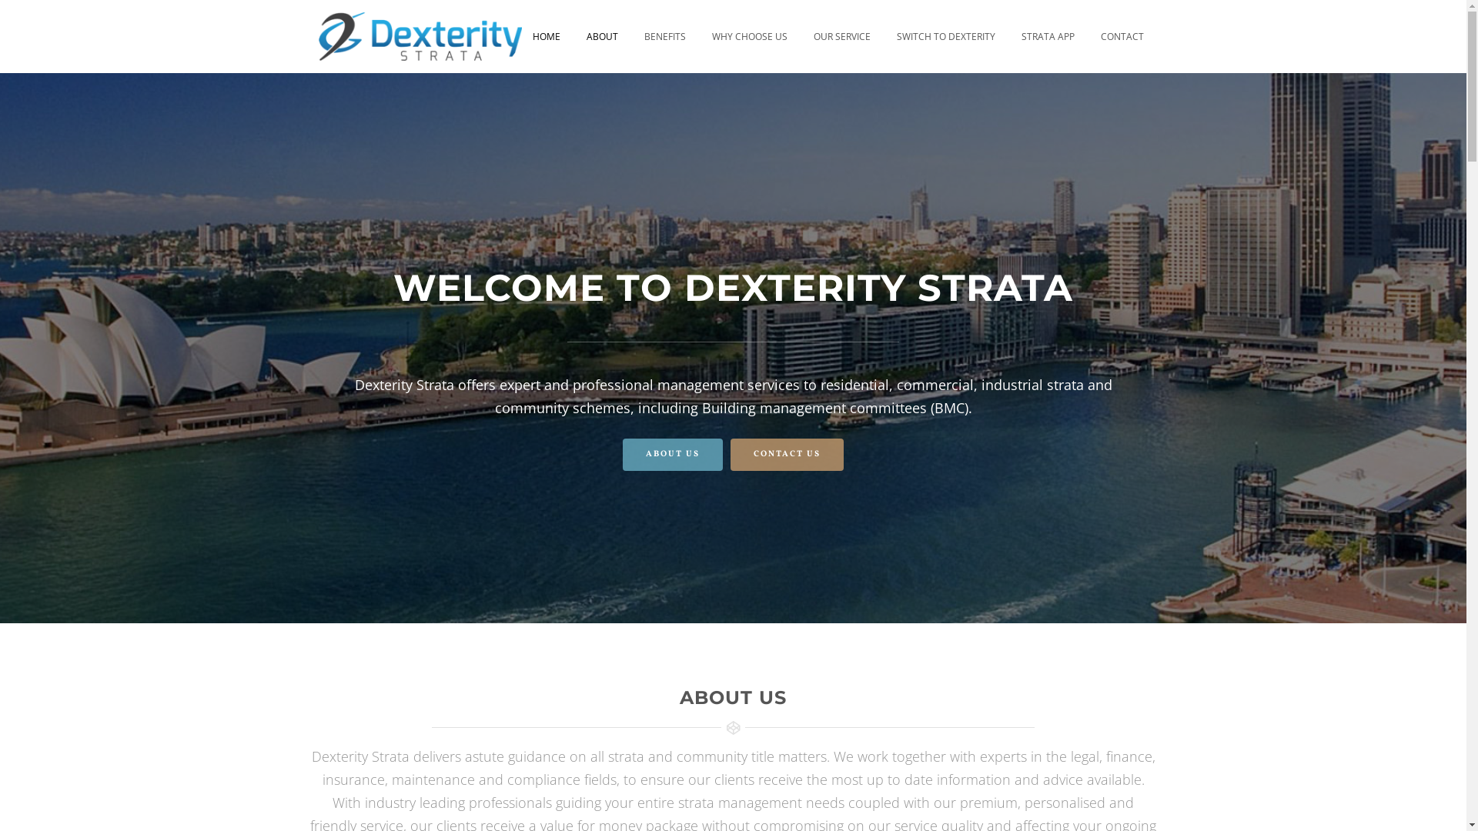  Describe the element at coordinates (750, 37) in the screenshot. I see `WHY CHOOSE US` at that location.